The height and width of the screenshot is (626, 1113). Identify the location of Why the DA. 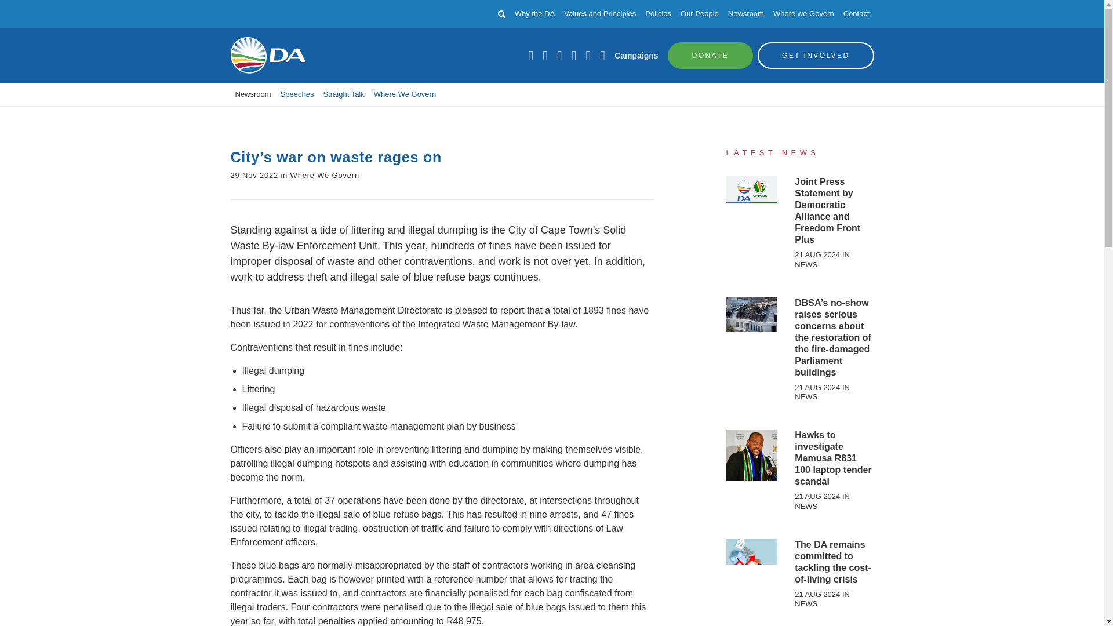
(534, 14).